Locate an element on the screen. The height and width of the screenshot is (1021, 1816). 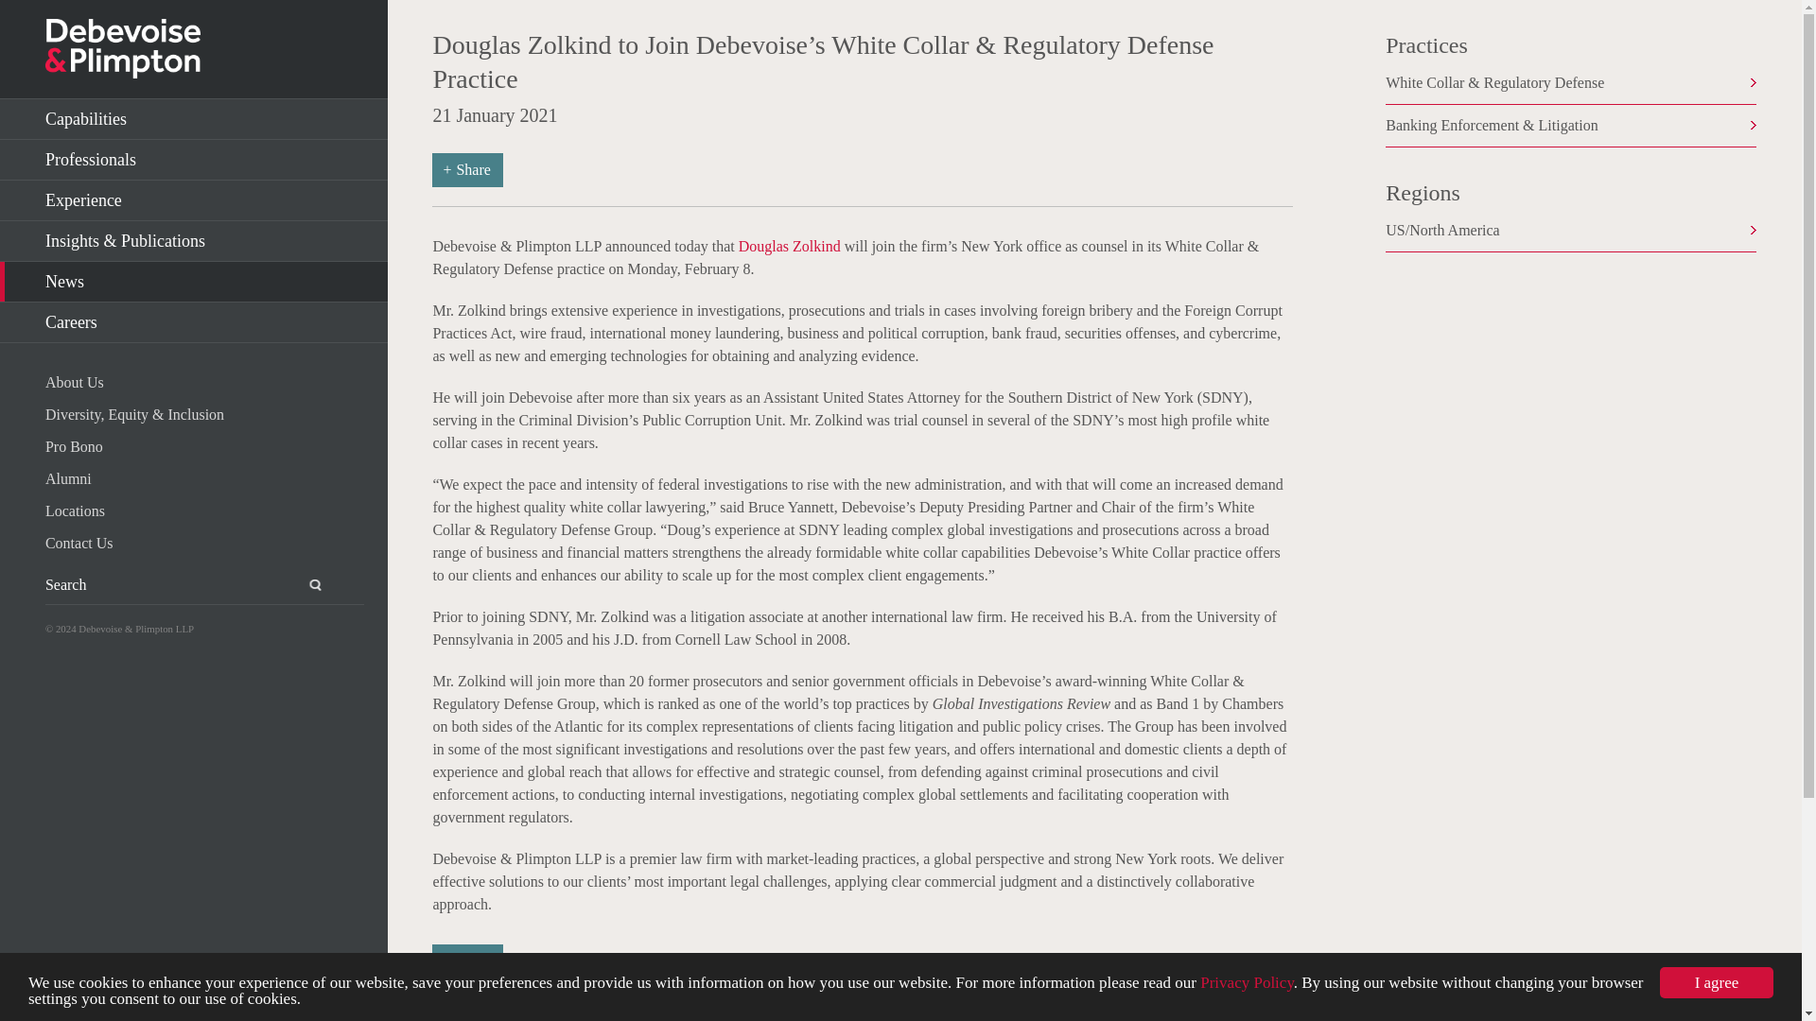
Search is located at coordinates (304, 585).